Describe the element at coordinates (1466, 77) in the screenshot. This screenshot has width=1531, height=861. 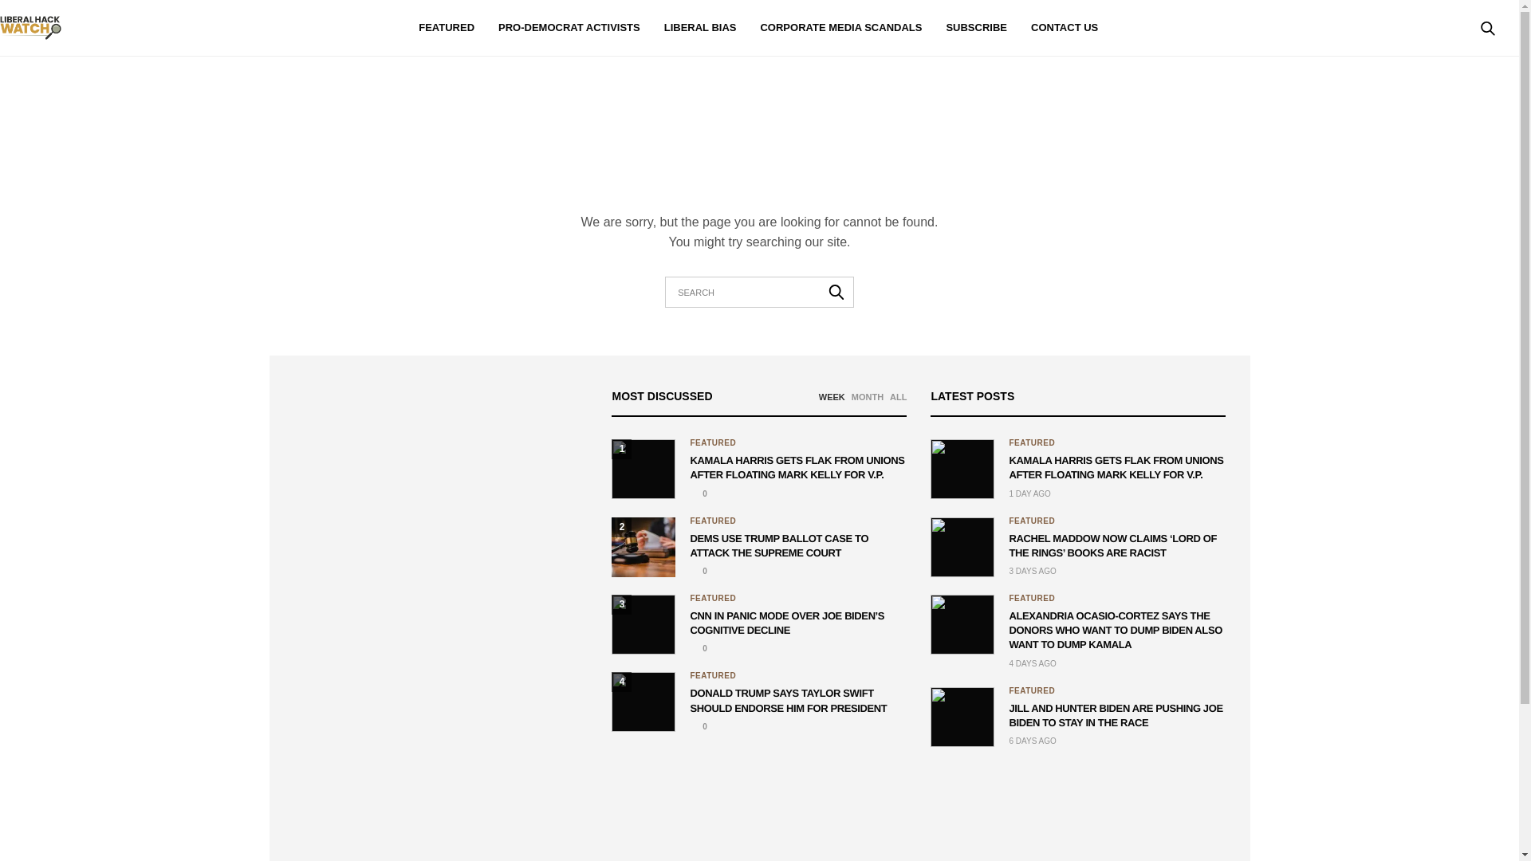
I see `Search` at that location.